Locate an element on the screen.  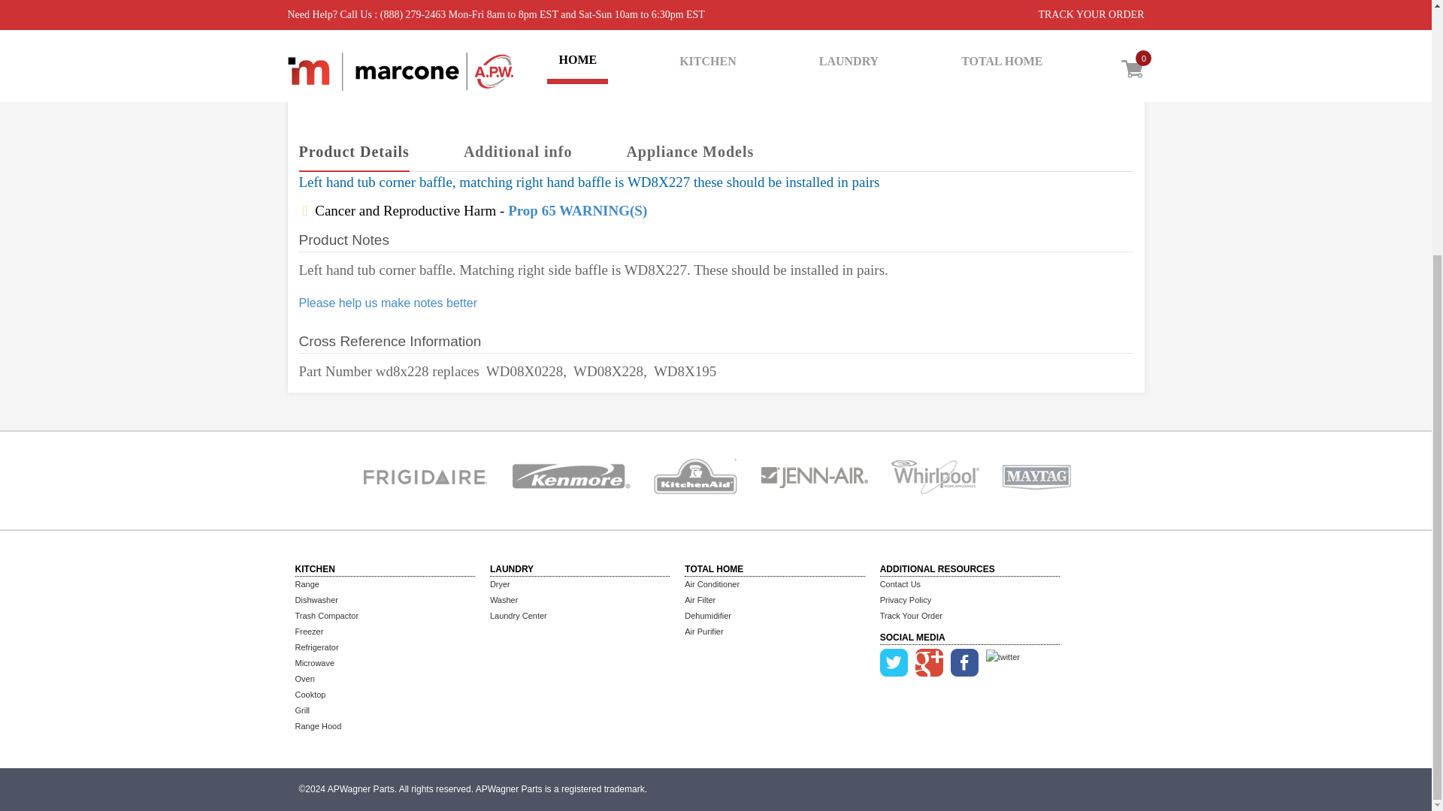
Track Order is located at coordinates (911, 616).